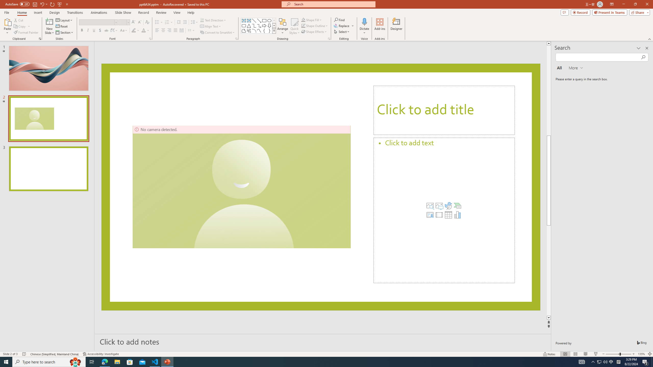 This screenshot has height=367, width=653. What do you see at coordinates (641, 354) in the screenshot?
I see `Zoom 135%` at bounding box center [641, 354].